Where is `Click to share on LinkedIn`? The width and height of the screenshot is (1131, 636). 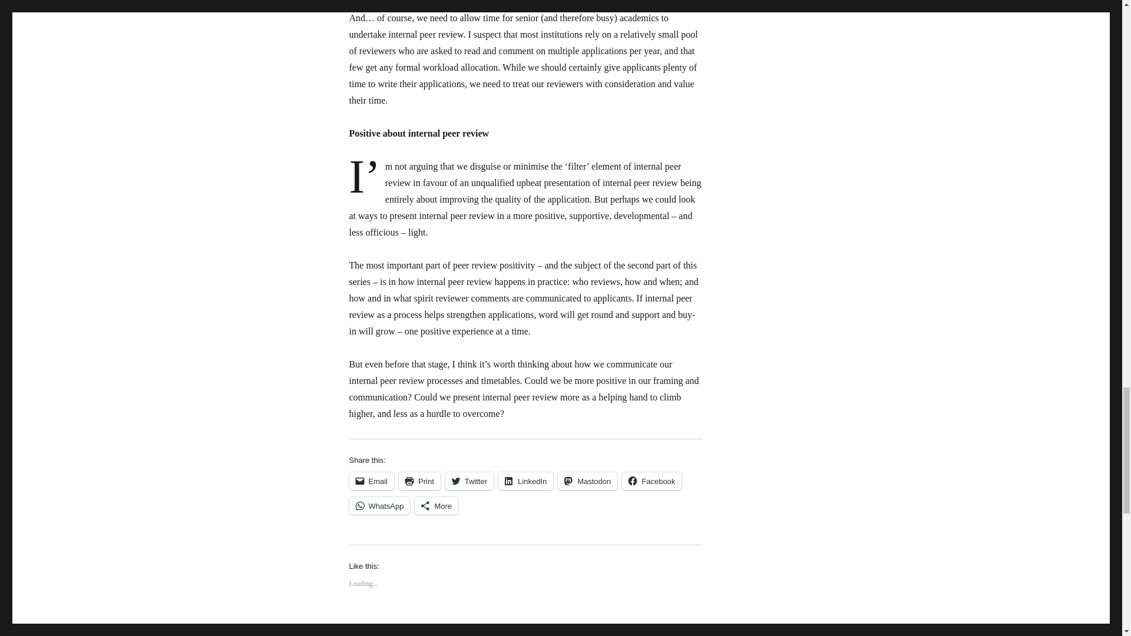 Click to share on LinkedIn is located at coordinates (525, 481).